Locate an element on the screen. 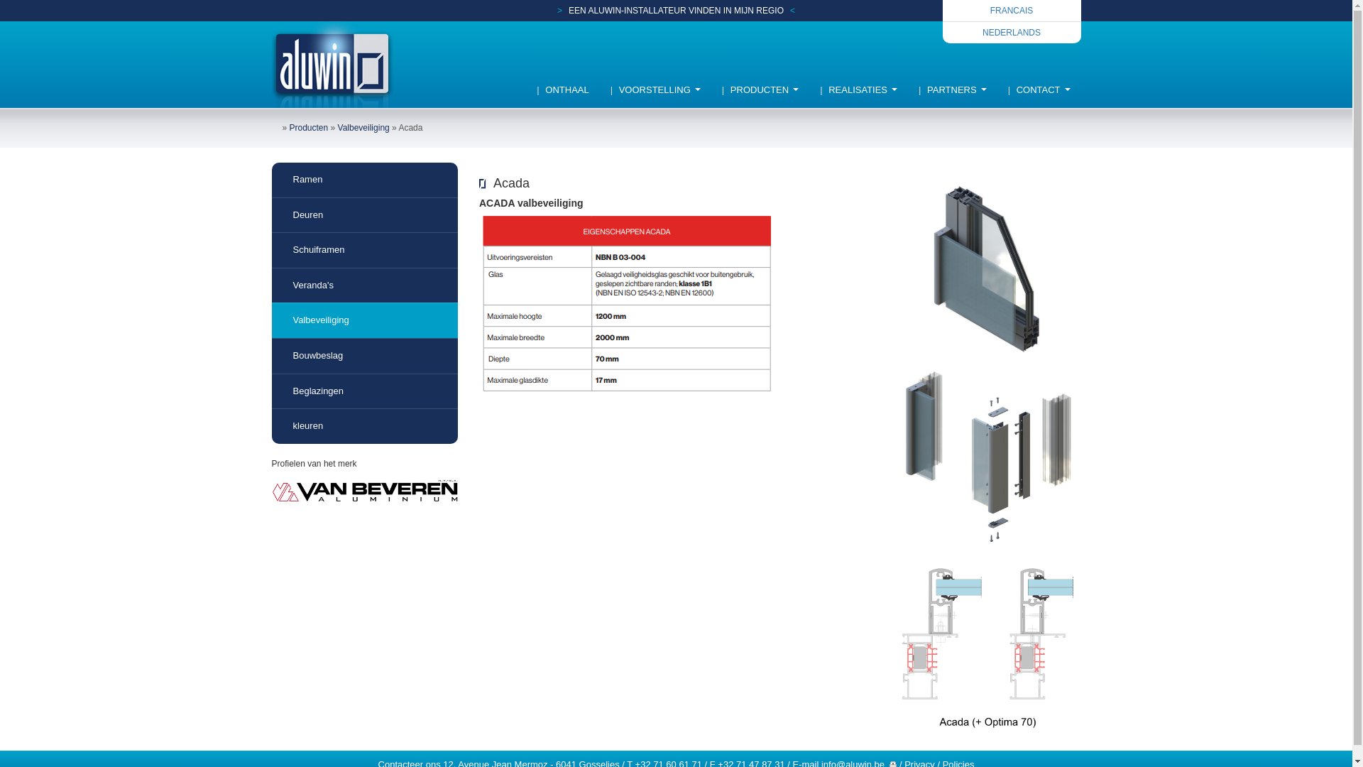 The width and height of the screenshot is (1363, 767). PRODUCTEN... is located at coordinates (760, 90).